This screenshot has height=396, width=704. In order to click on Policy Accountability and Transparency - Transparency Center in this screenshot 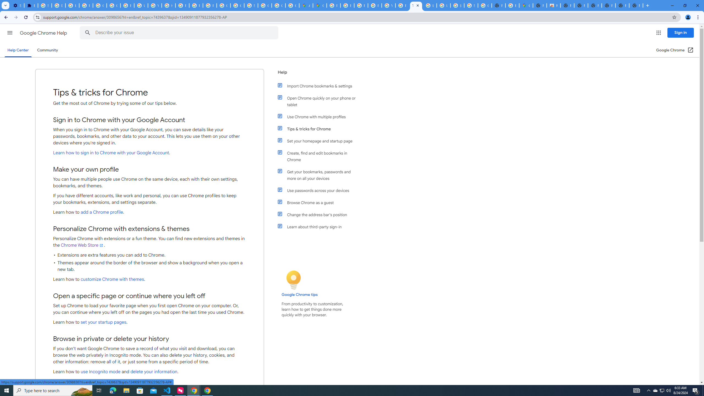, I will do `click(334, 5)`.